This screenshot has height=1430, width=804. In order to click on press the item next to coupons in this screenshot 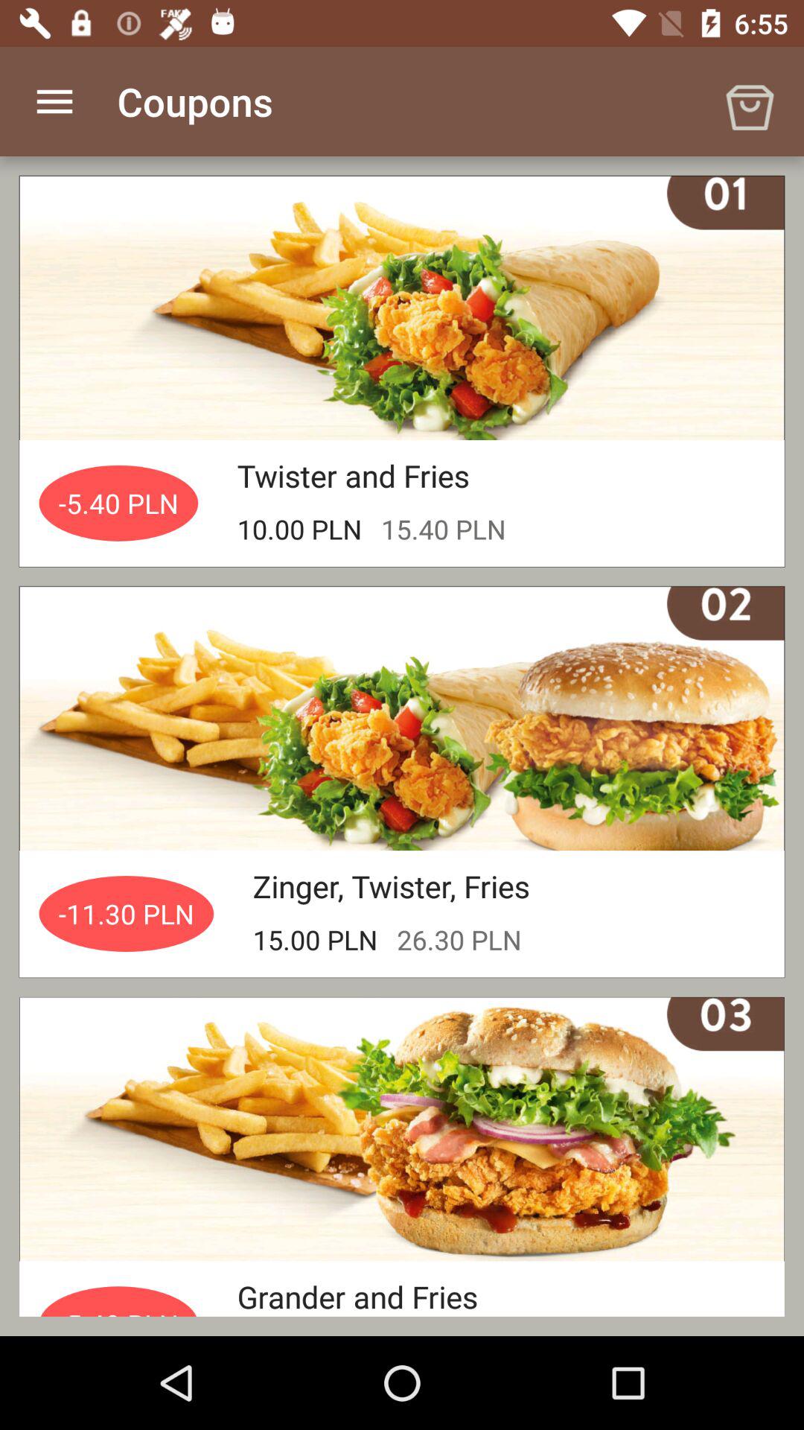, I will do `click(54, 101)`.